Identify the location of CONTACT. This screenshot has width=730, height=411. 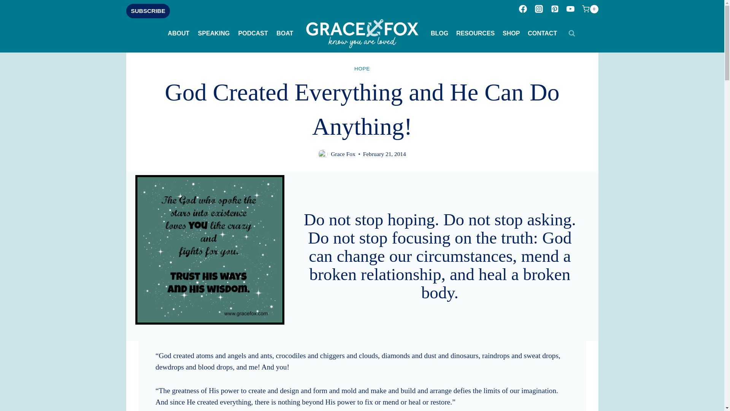
(543, 33).